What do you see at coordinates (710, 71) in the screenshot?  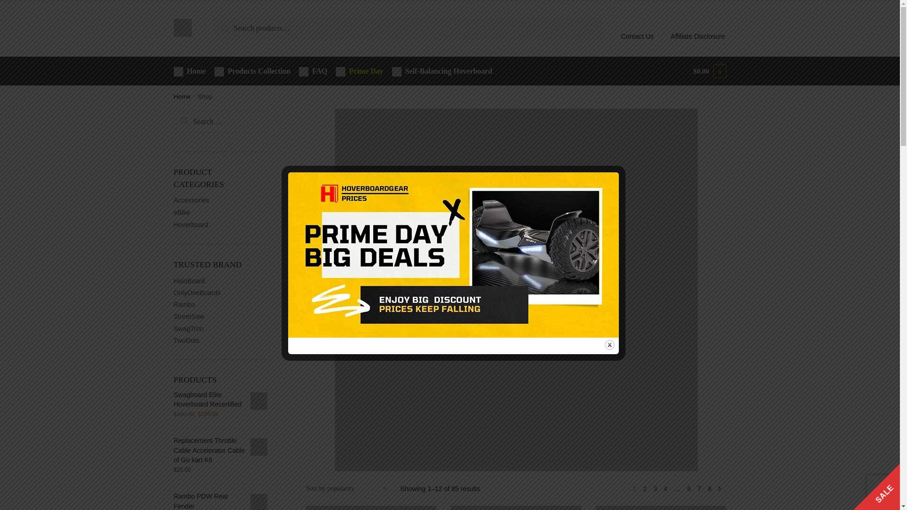 I see `View your shopping cart` at bounding box center [710, 71].